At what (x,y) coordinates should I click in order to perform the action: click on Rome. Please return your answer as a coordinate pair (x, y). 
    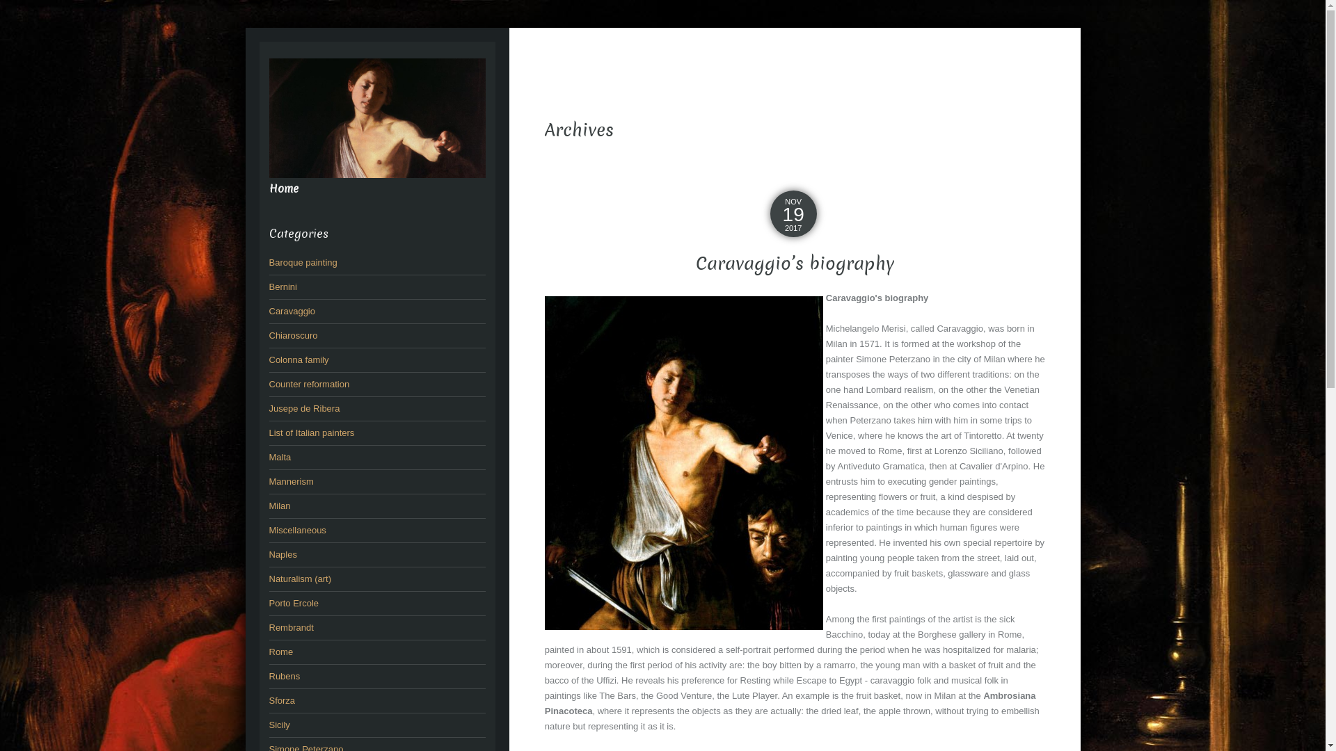
    Looking at the image, I should click on (281, 652).